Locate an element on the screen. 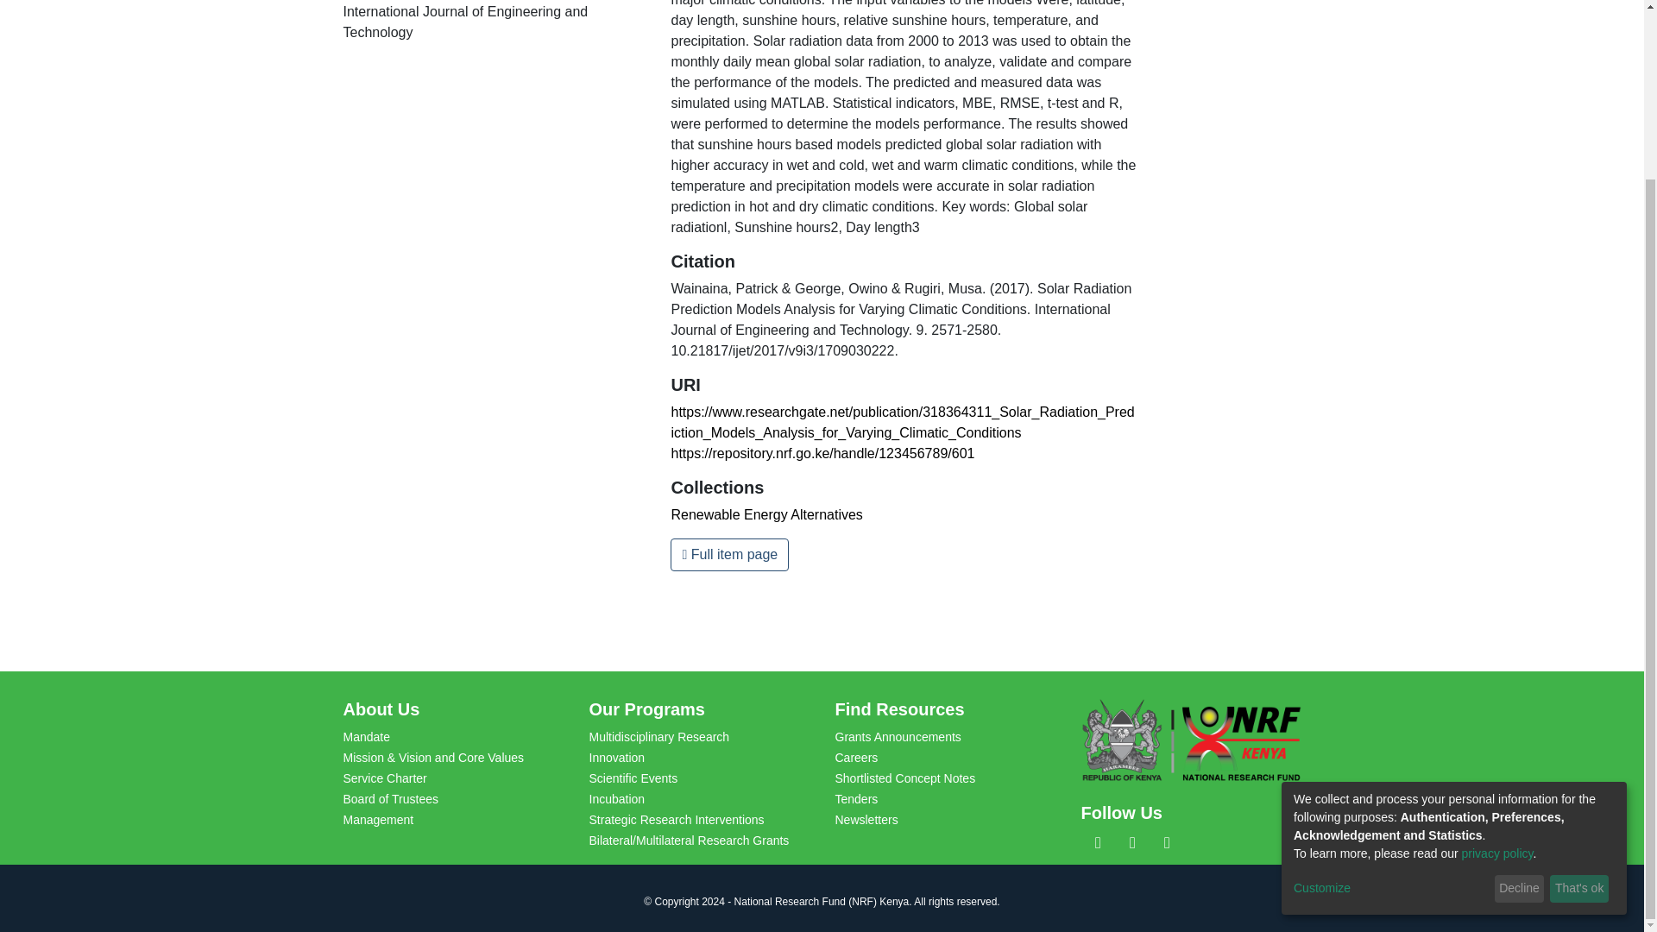 The height and width of the screenshot is (932, 1657). Shortlisted Concept Notes is located at coordinates (904, 778).